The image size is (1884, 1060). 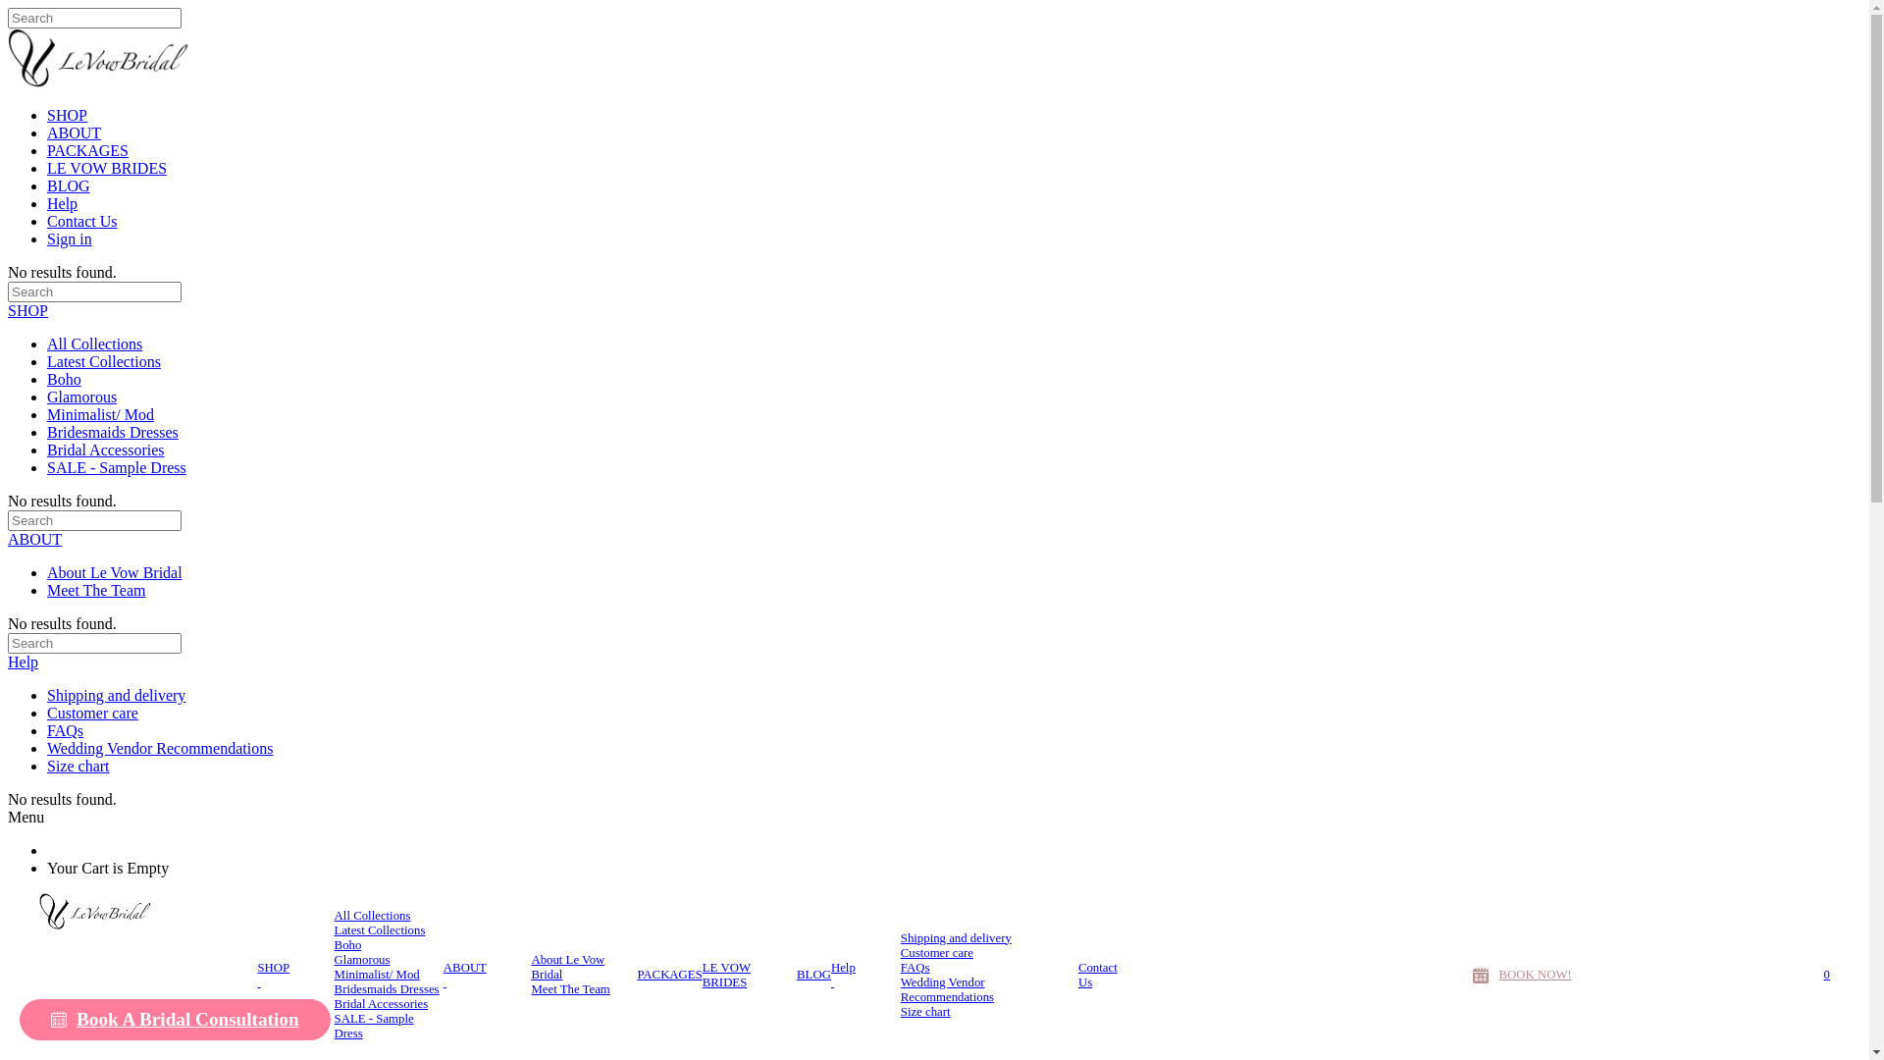 What do you see at coordinates (814, 976) in the screenshot?
I see `BLOG` at bounding box center [814, 976].